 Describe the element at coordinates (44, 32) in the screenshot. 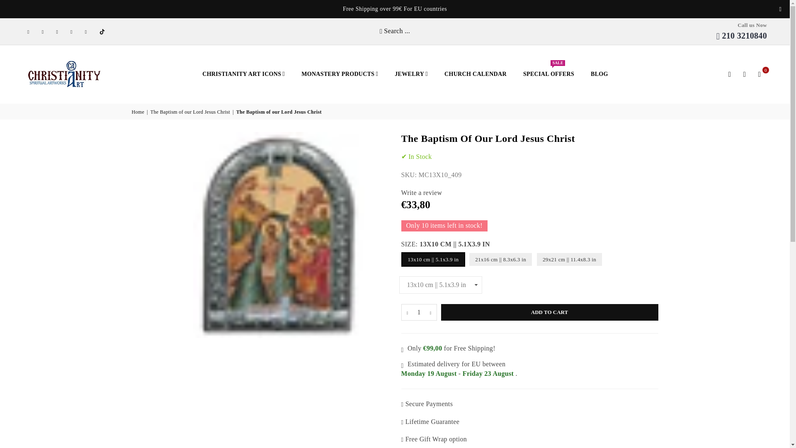

I see `Twitter` at that location.